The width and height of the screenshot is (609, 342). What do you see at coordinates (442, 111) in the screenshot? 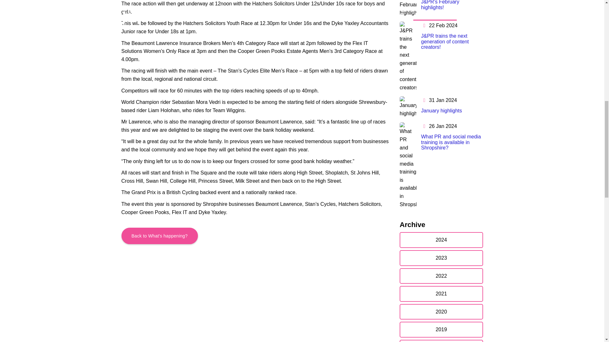
I see `January highlights` at bounding box center [442, 111].